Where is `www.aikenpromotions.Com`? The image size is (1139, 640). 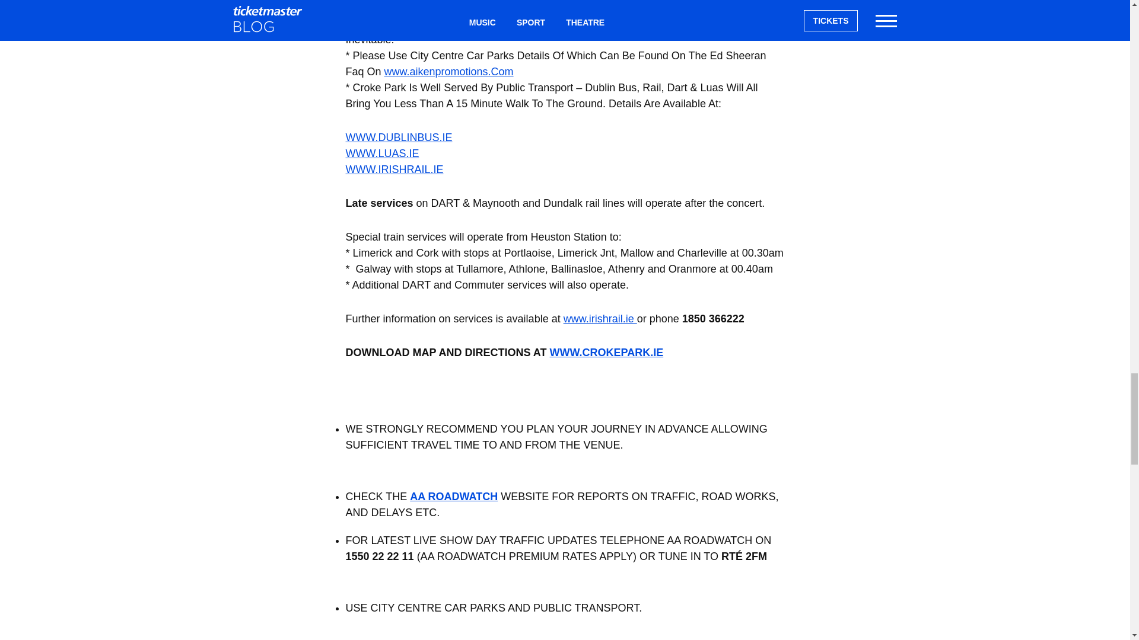 www.aikenpromotions.Com is located at coordinates (448, 71).